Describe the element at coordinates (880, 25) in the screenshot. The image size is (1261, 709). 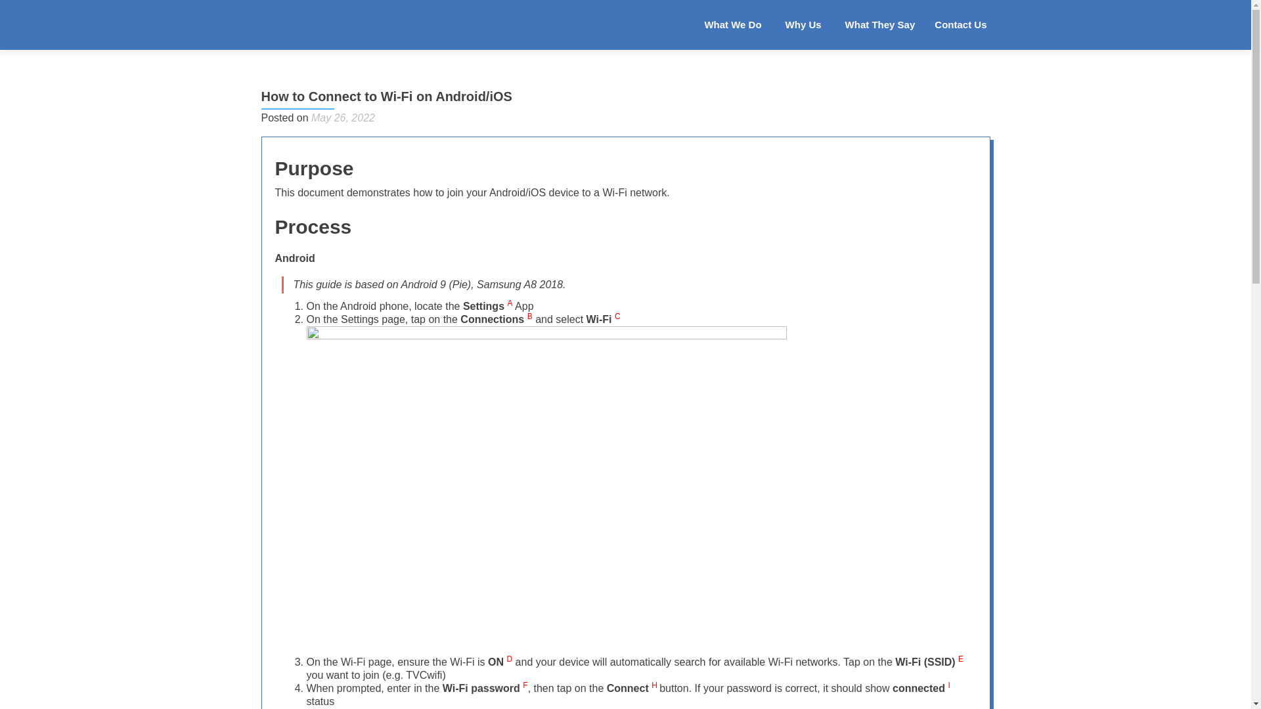
I see `What They Say` at that location.